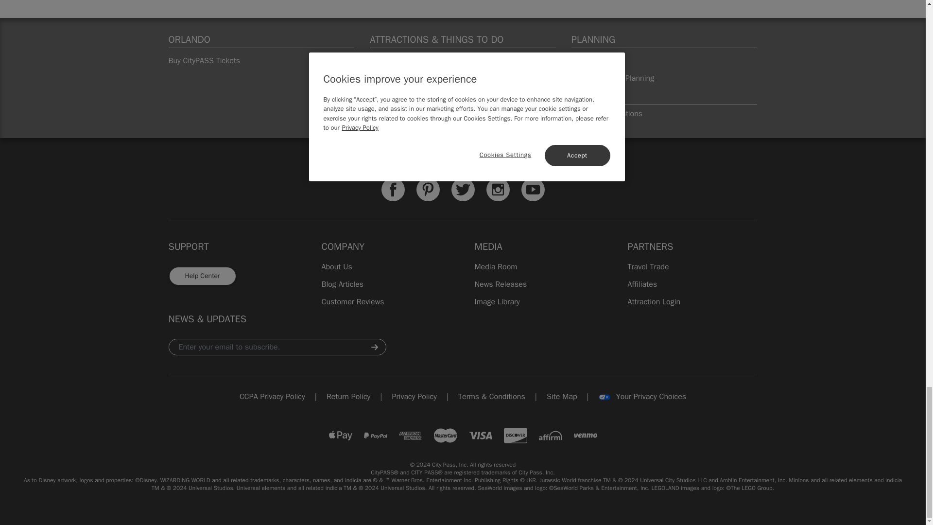  Describe the element at coordinates (414, 397) in the screenshot. I see `Privacy Policy` at that location.